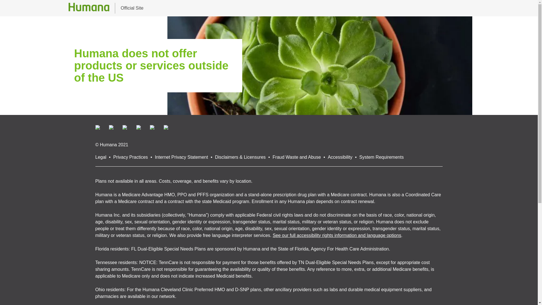  I want to click on System Requirements, so click(381, 157).